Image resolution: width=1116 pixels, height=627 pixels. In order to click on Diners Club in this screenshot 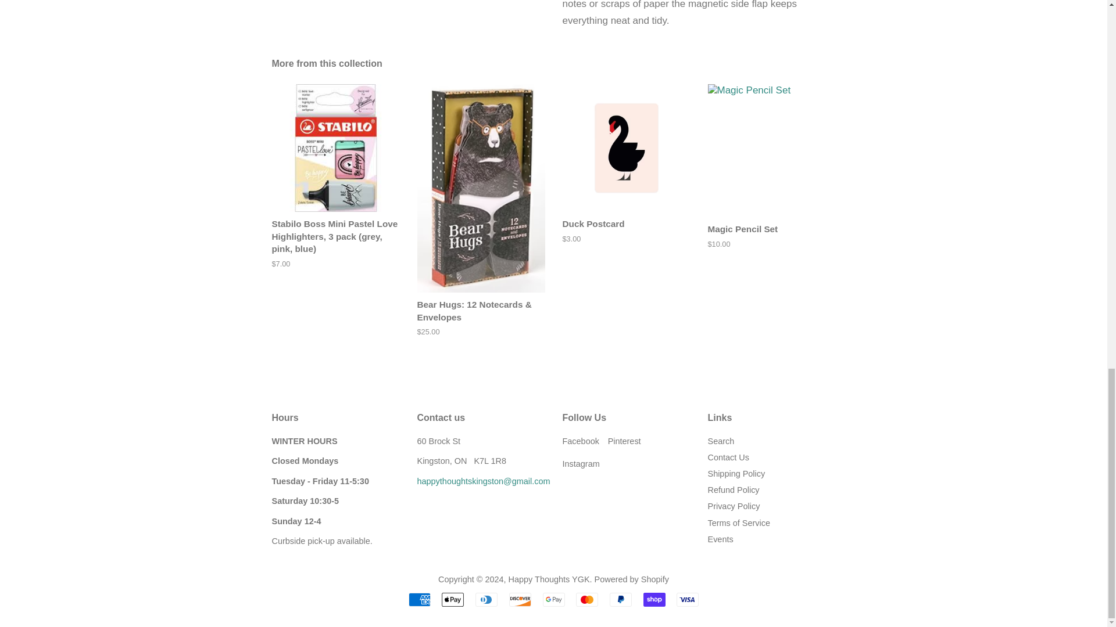, I will do `click(486, 599)`.